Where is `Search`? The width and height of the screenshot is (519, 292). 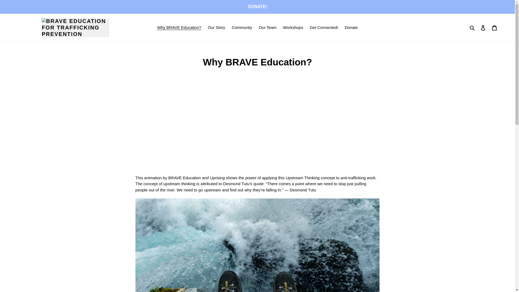
Search is located at coordinates (473, 28).